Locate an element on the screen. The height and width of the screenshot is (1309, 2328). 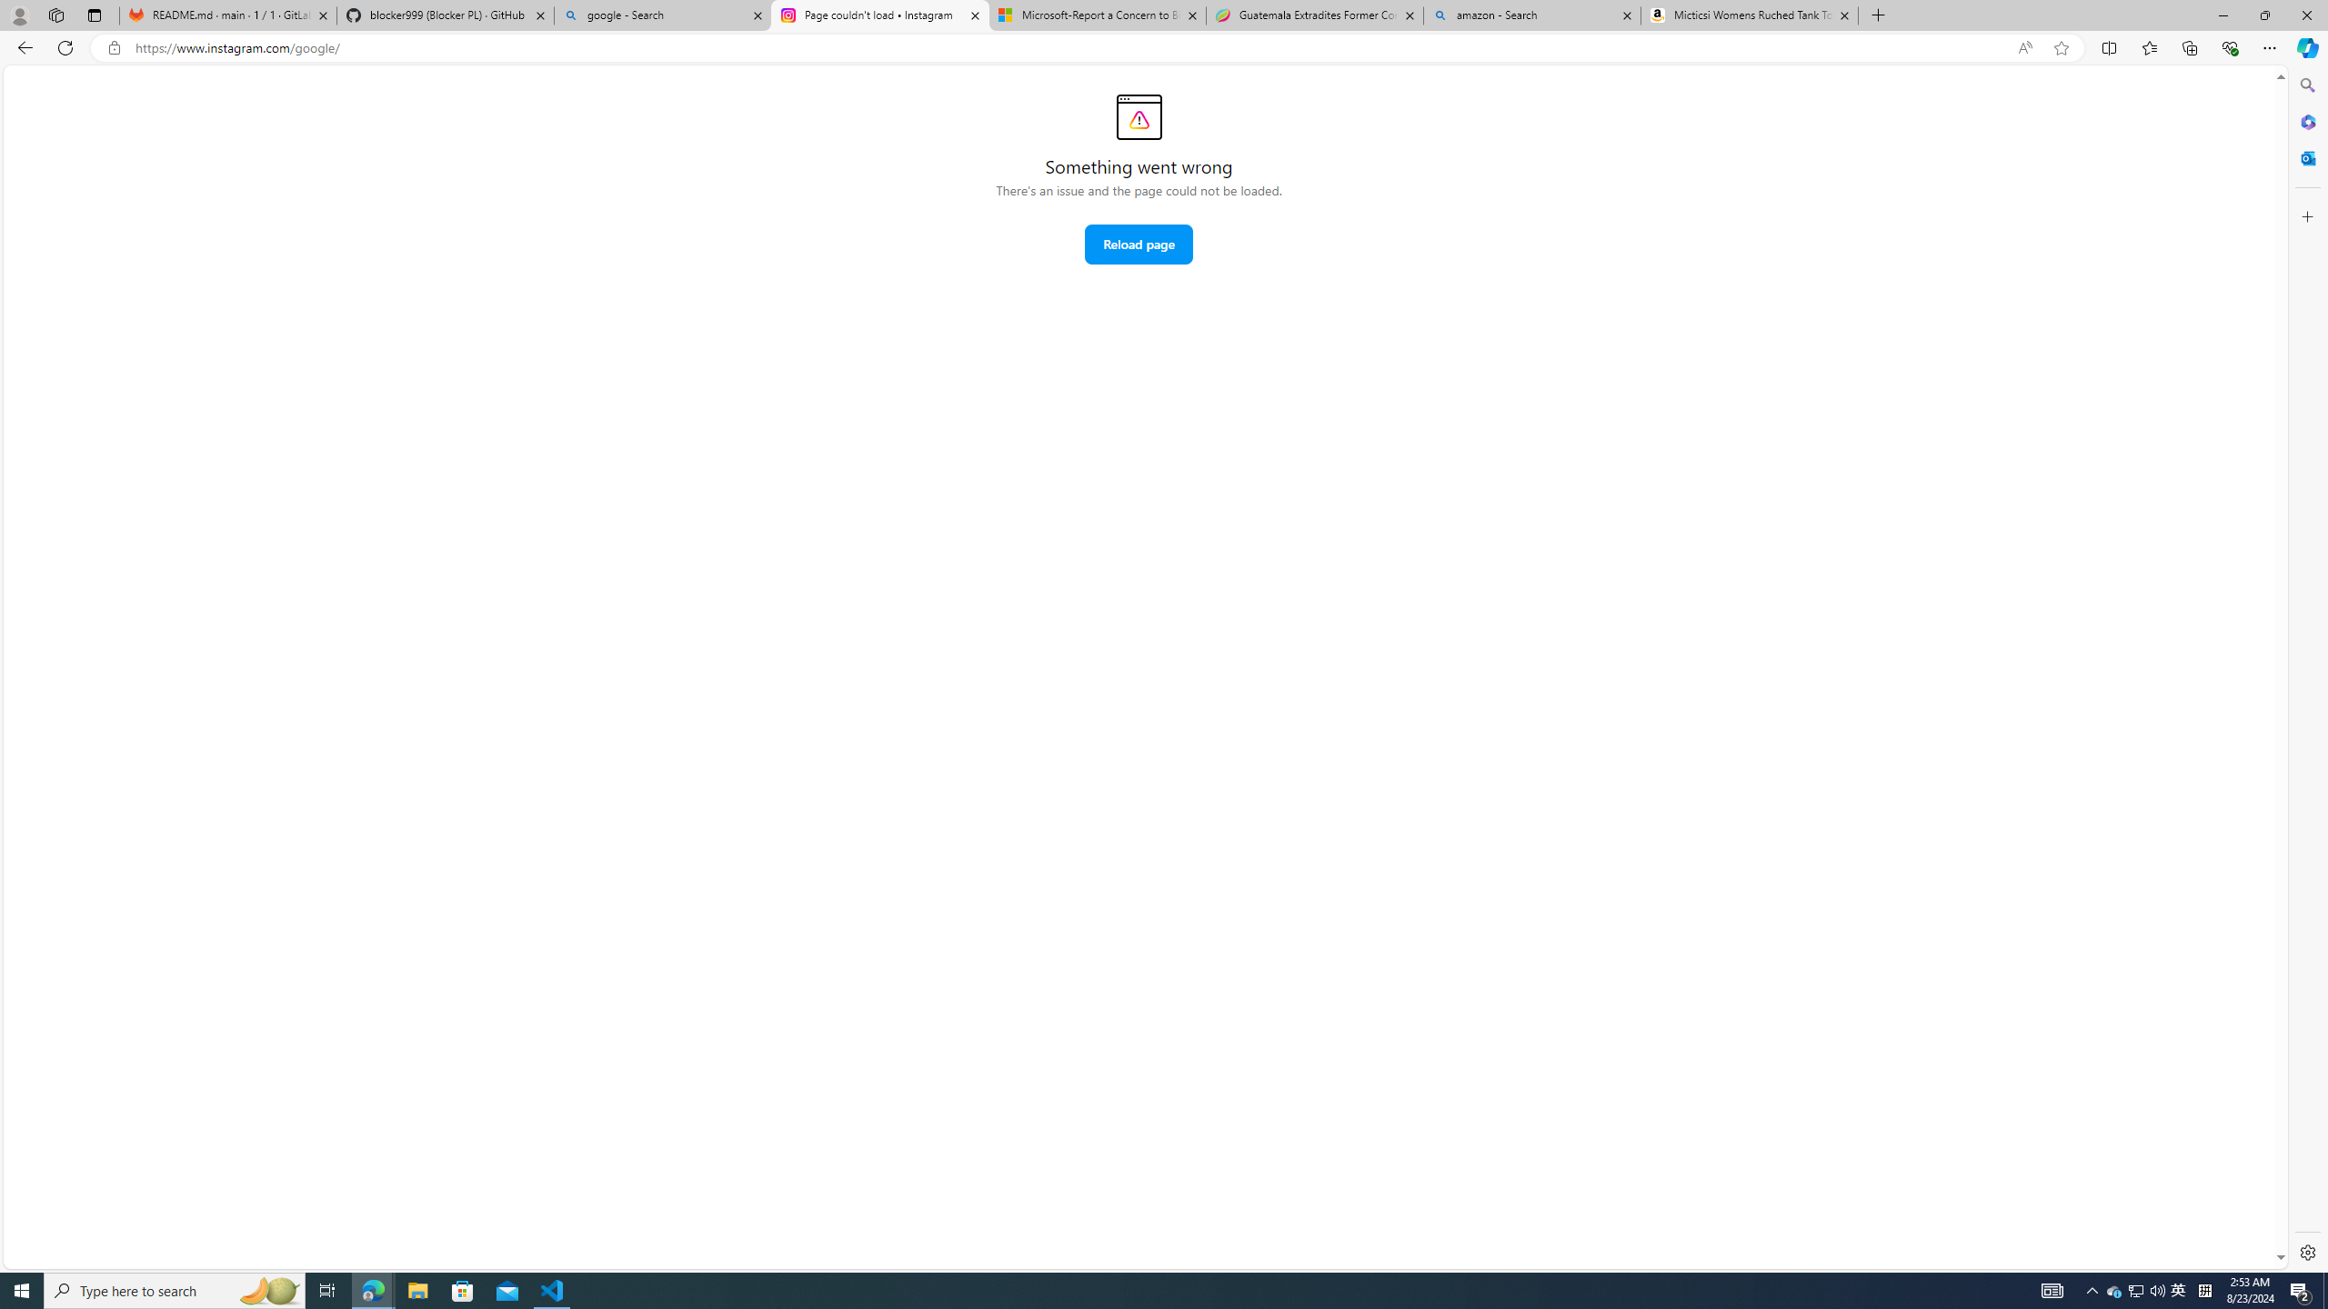
Settings and more (Alt+F) is located at coordinates (2270, 47).